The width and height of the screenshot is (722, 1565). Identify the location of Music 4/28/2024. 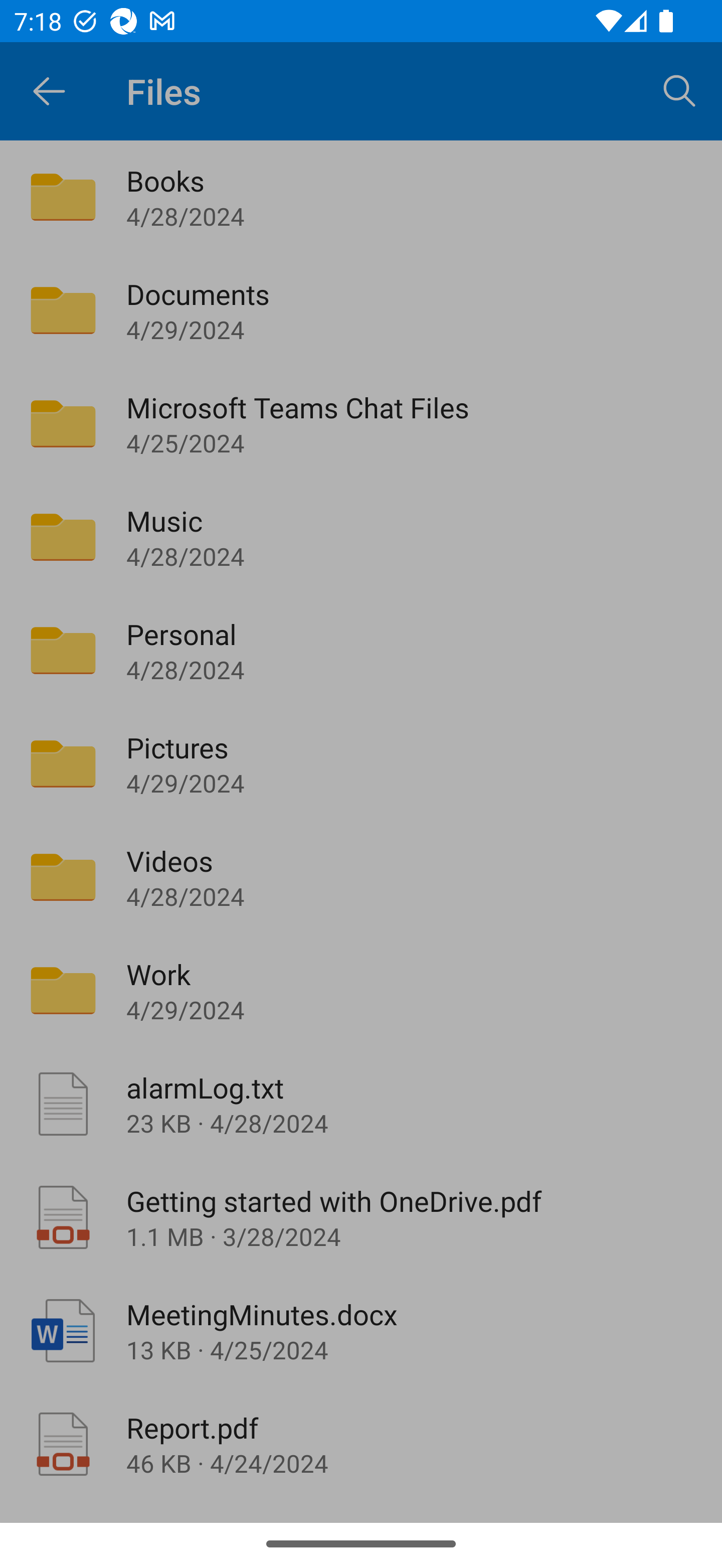
(361, 537).